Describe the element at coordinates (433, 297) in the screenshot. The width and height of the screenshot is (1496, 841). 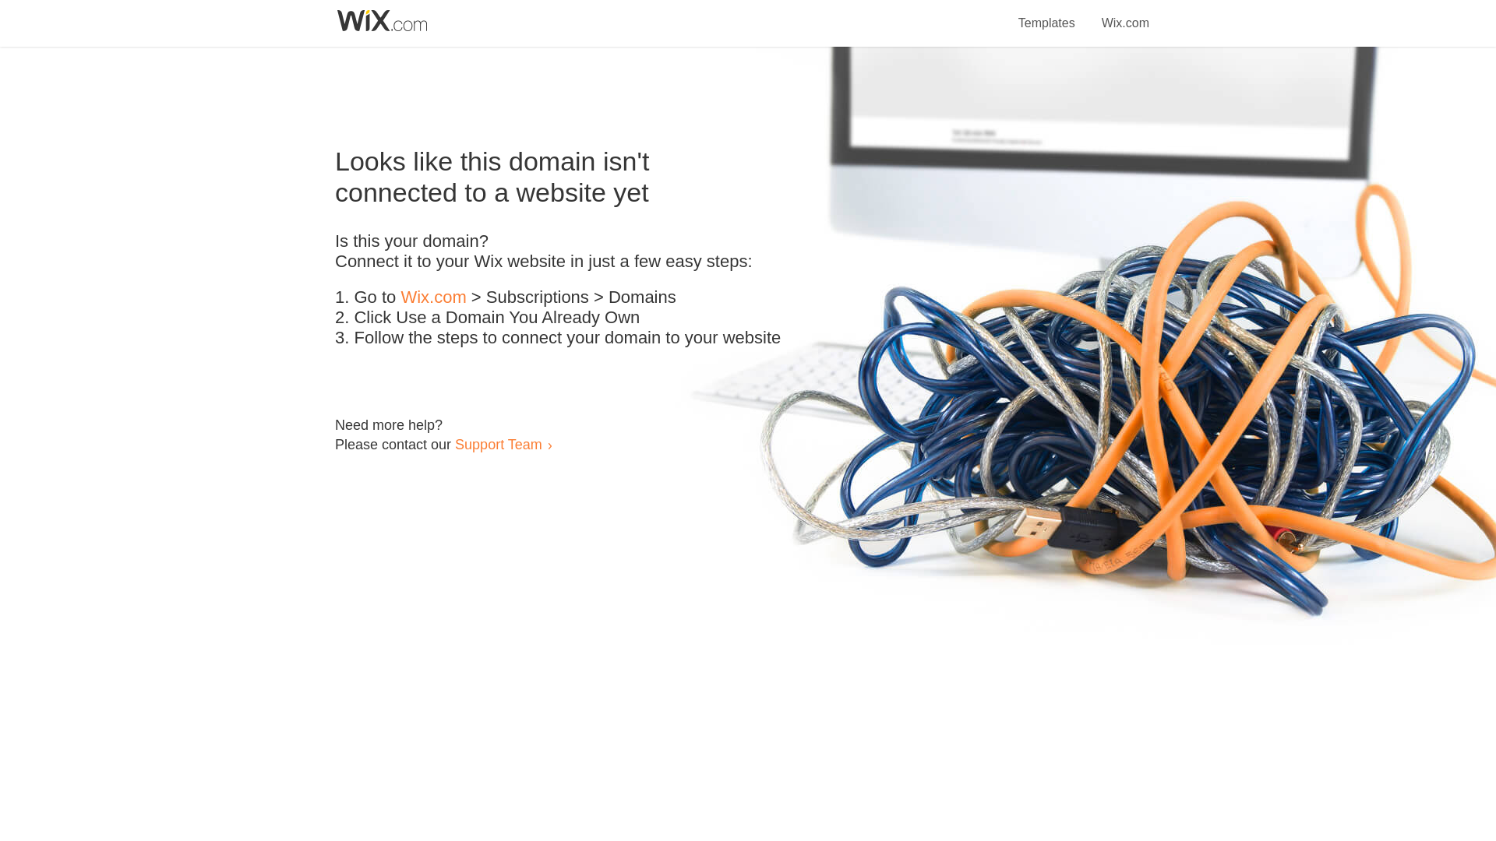
I see `Wix.com` at that location.